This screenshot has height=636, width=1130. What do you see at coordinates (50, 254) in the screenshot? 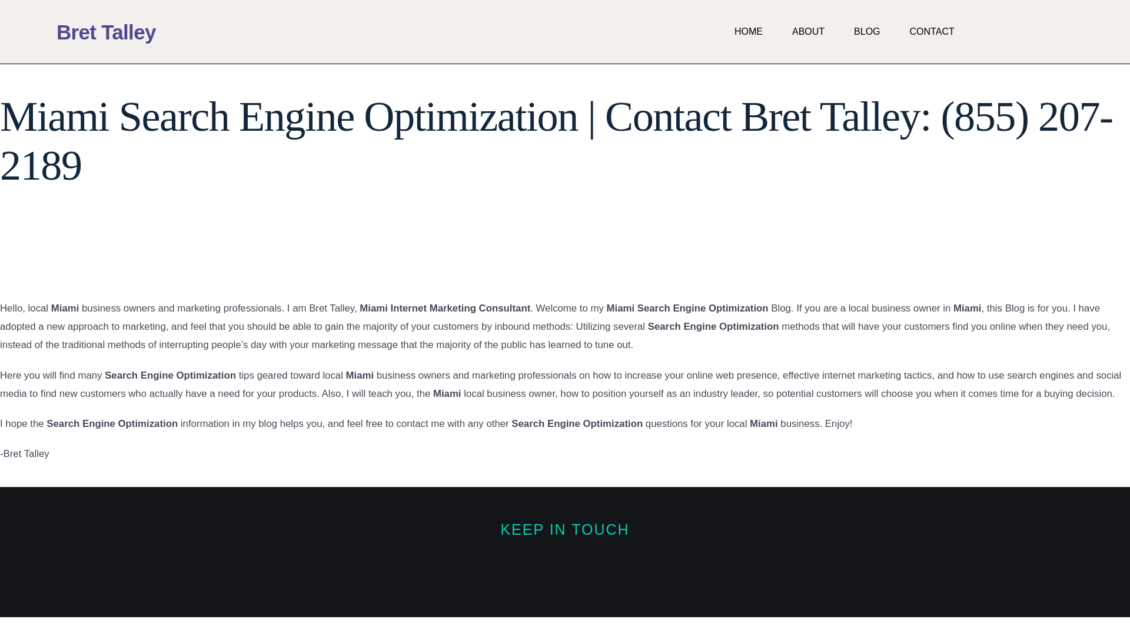
I see `bret-picture` at bounding box center [50, 254].